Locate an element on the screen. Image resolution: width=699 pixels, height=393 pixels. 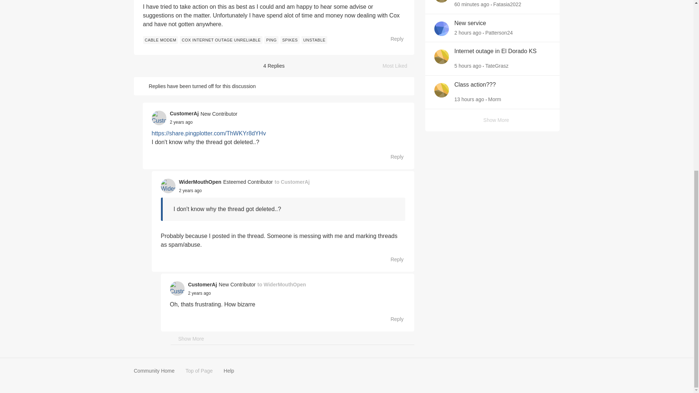
September 26, 2022 at 9:10 PM is located at coordinates (181, 122).